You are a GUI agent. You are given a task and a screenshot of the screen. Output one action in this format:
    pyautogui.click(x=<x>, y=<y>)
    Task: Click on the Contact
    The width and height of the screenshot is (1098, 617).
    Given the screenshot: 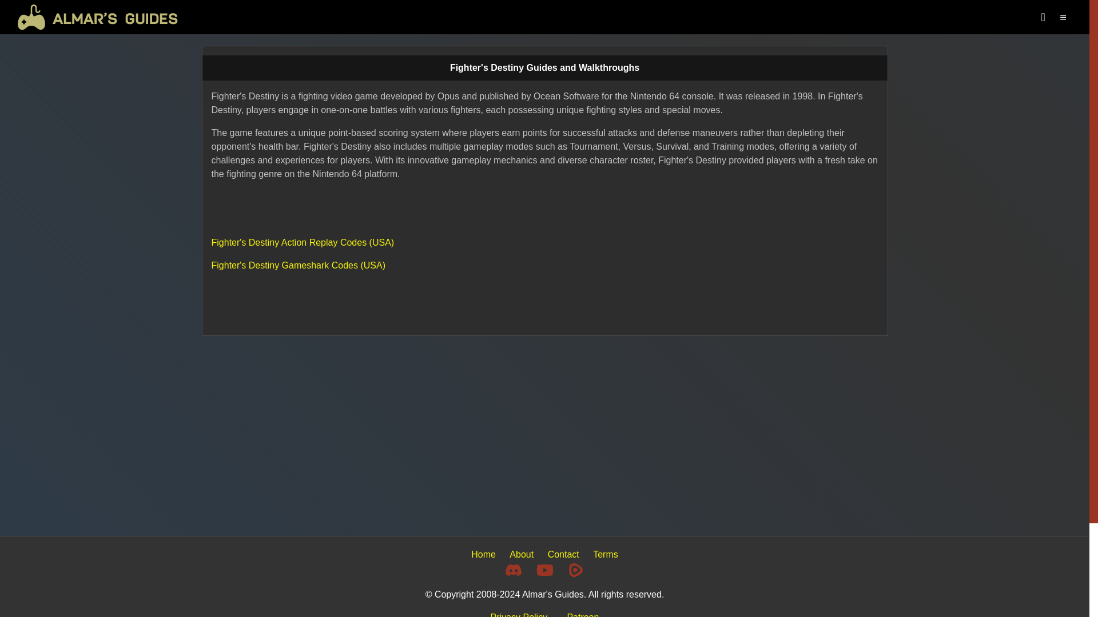 What is the action you would take?
    pyautogui.click(x=564, y=554)
    